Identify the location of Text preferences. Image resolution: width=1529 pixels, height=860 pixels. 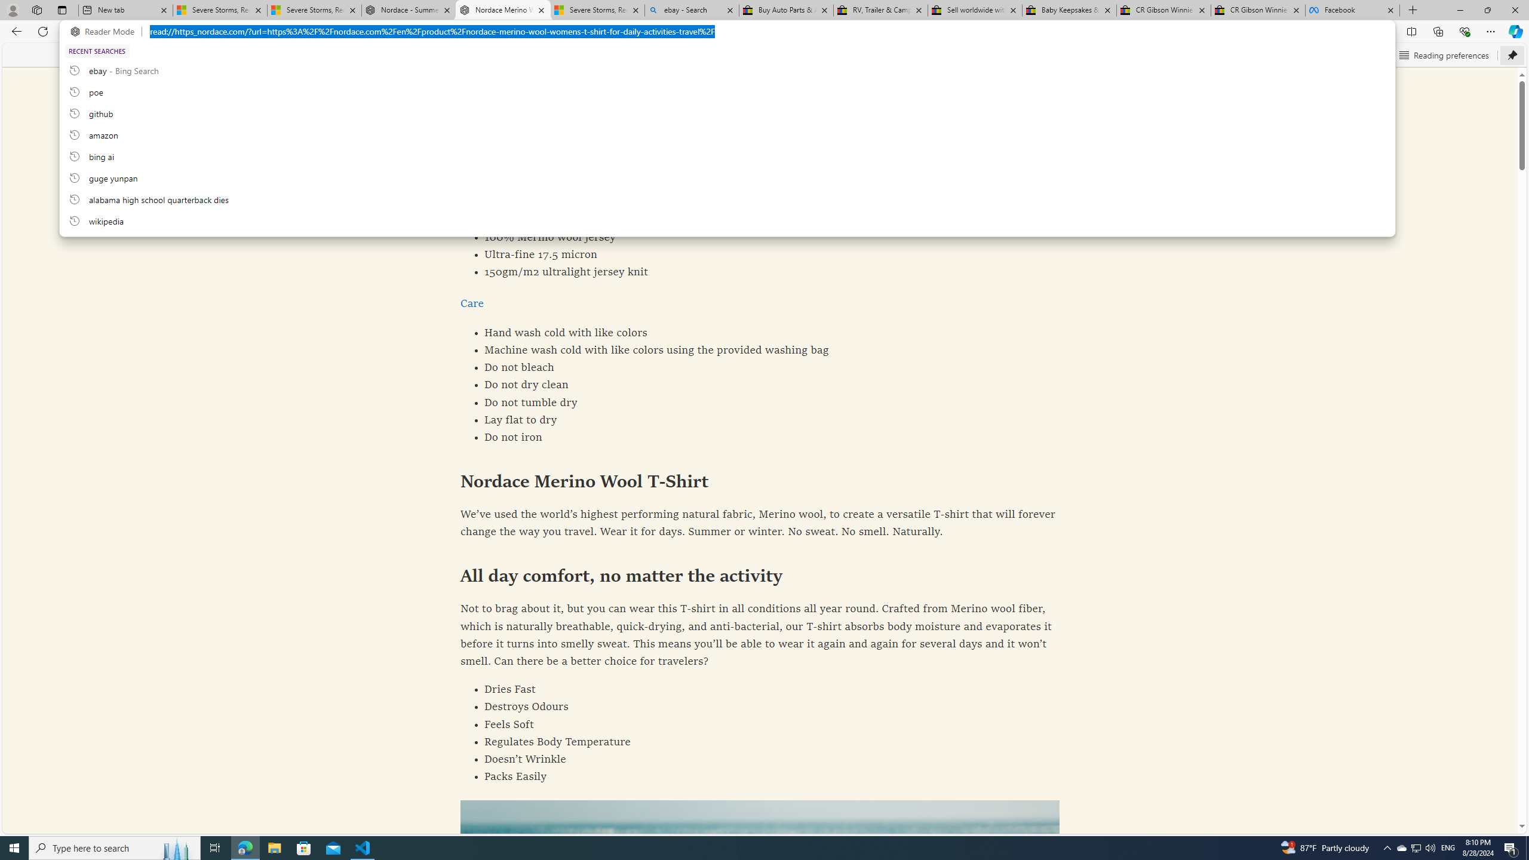
(1349, 55).